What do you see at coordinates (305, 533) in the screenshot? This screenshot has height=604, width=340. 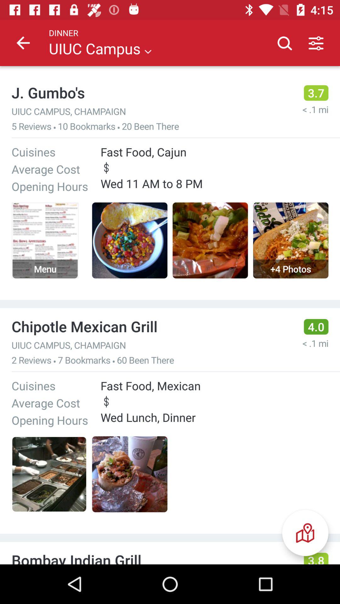 I see `turn off the icon below the $` at bounding box center [305, 533].